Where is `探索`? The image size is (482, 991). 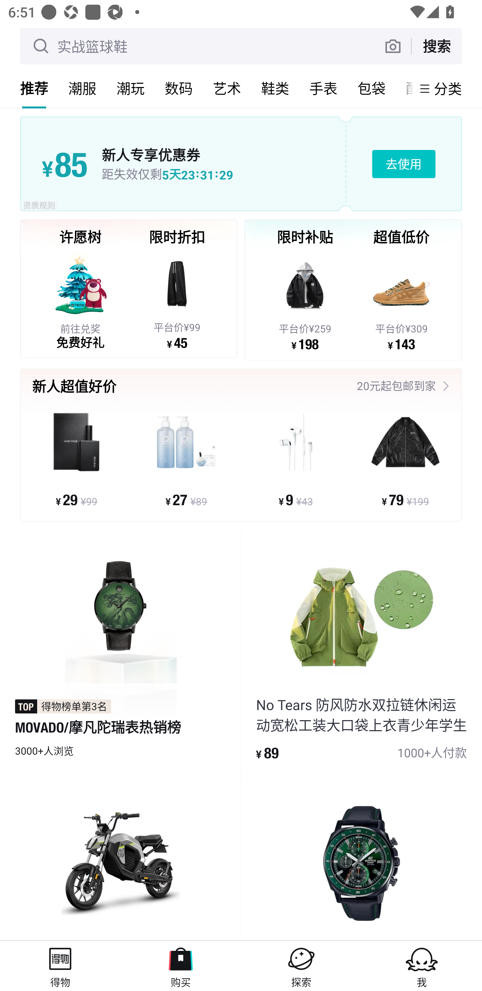
探索 is located at coordinates (301, 966).